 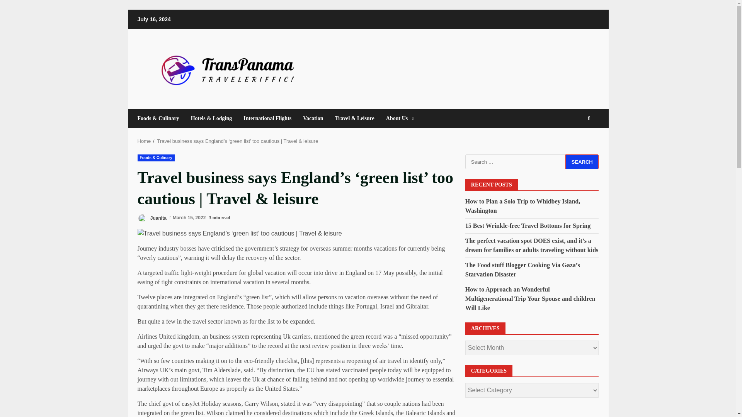 What do you see at coordinates (267, 118) in the screenshot?
I see `International Flights` at bounding box center [267, 118].